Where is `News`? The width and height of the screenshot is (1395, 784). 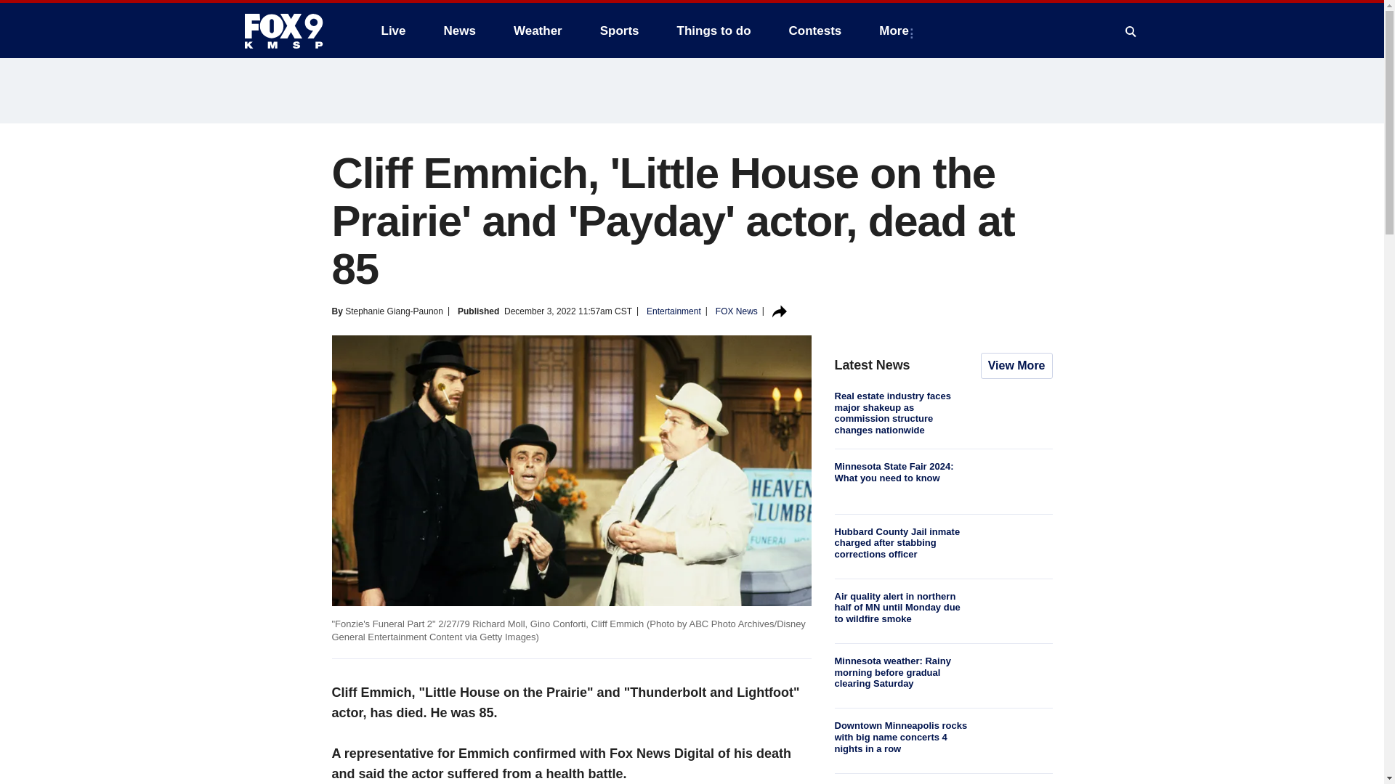 News is located at coordinates (459, 30).